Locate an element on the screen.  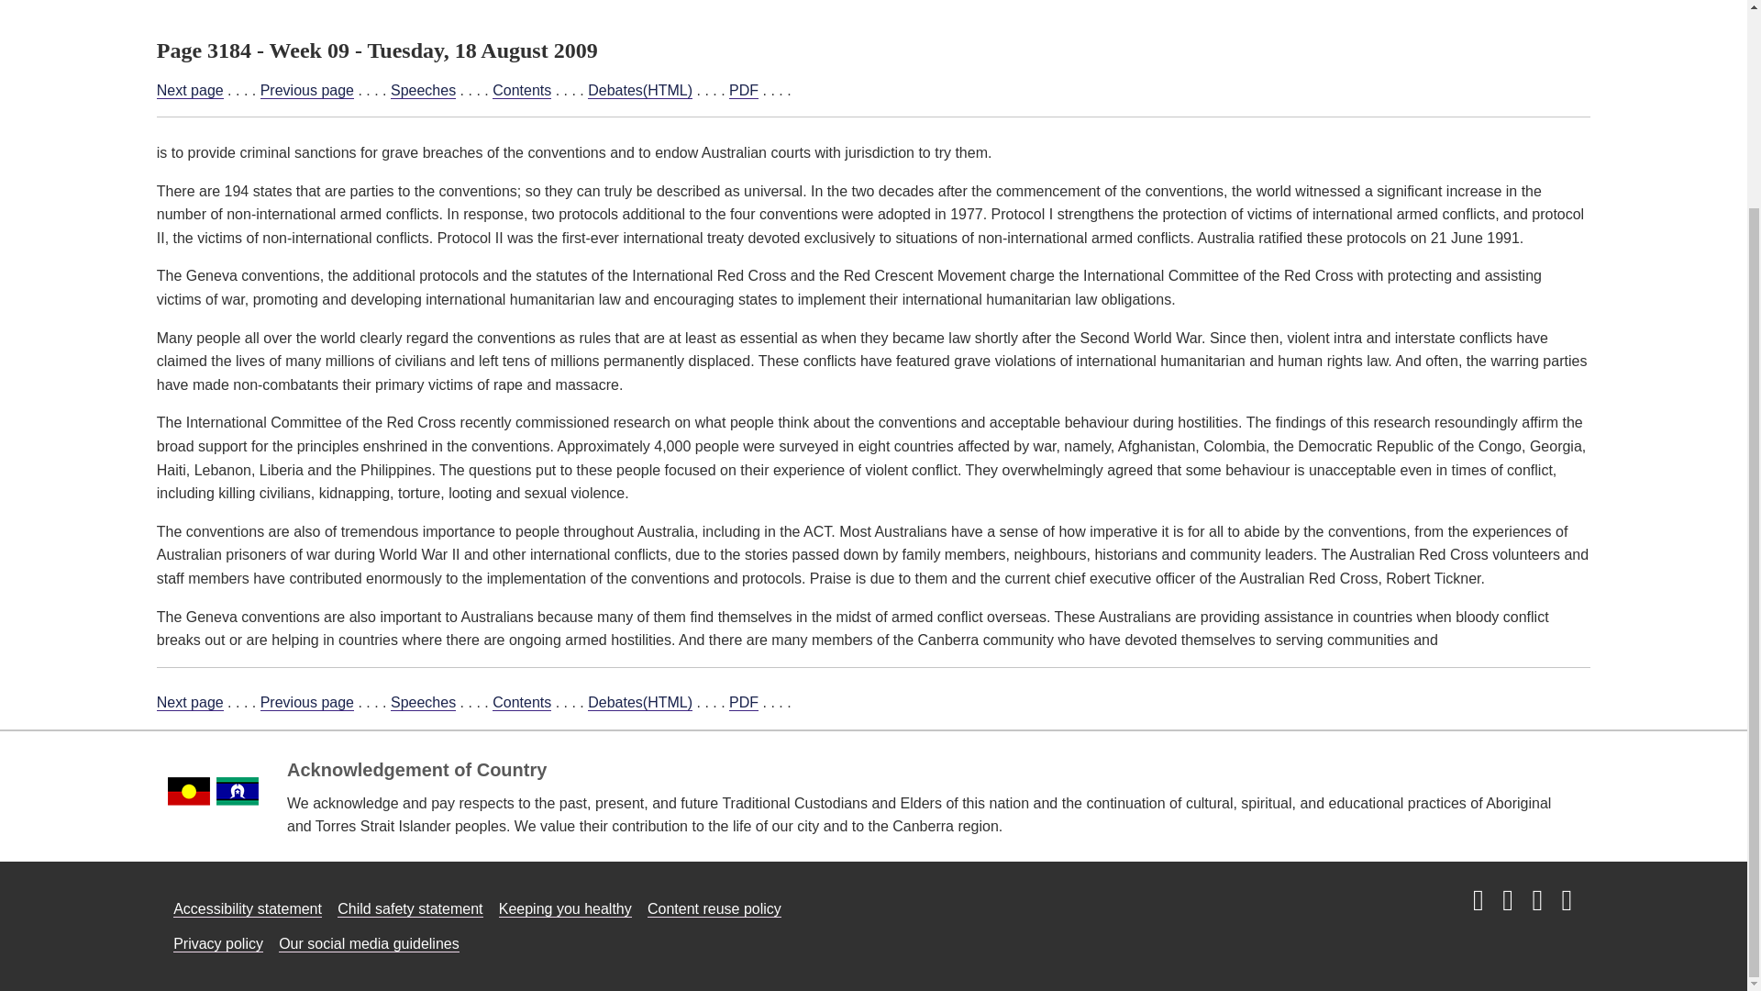
Next page is located at coordinates (189, 90).